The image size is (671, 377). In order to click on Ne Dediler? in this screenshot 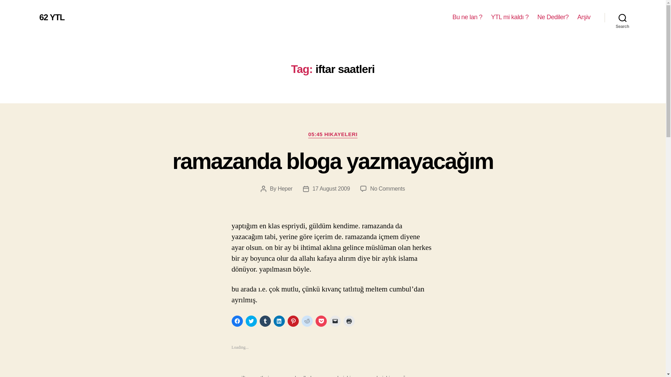, I will do `click(553, 17)`.